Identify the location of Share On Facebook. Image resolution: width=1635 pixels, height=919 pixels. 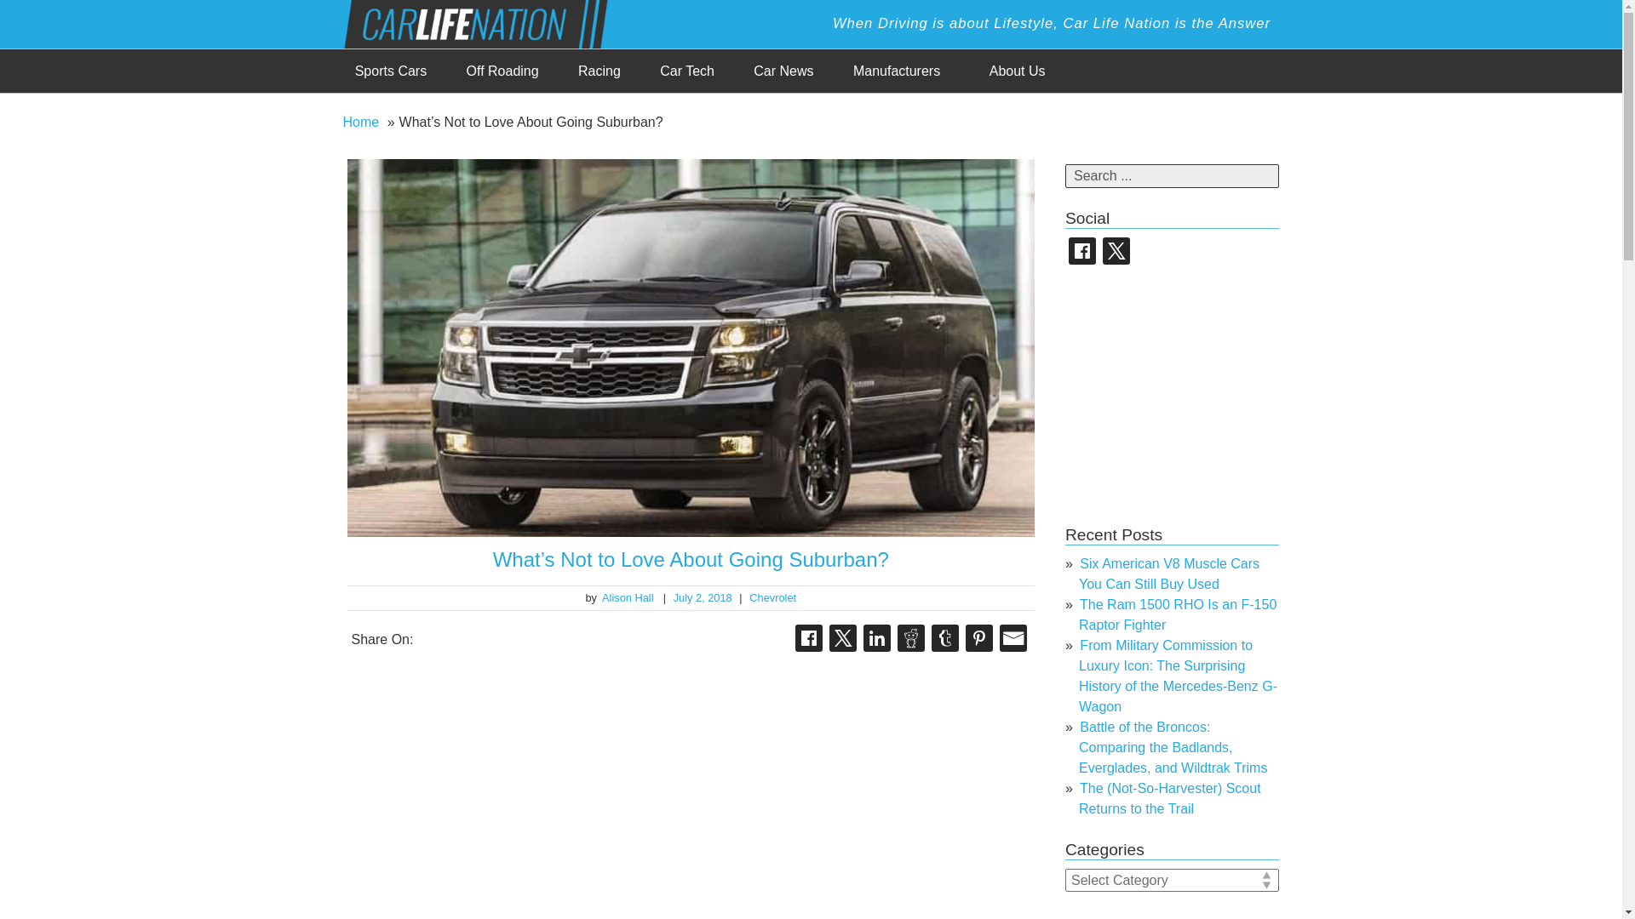
(808, 638).